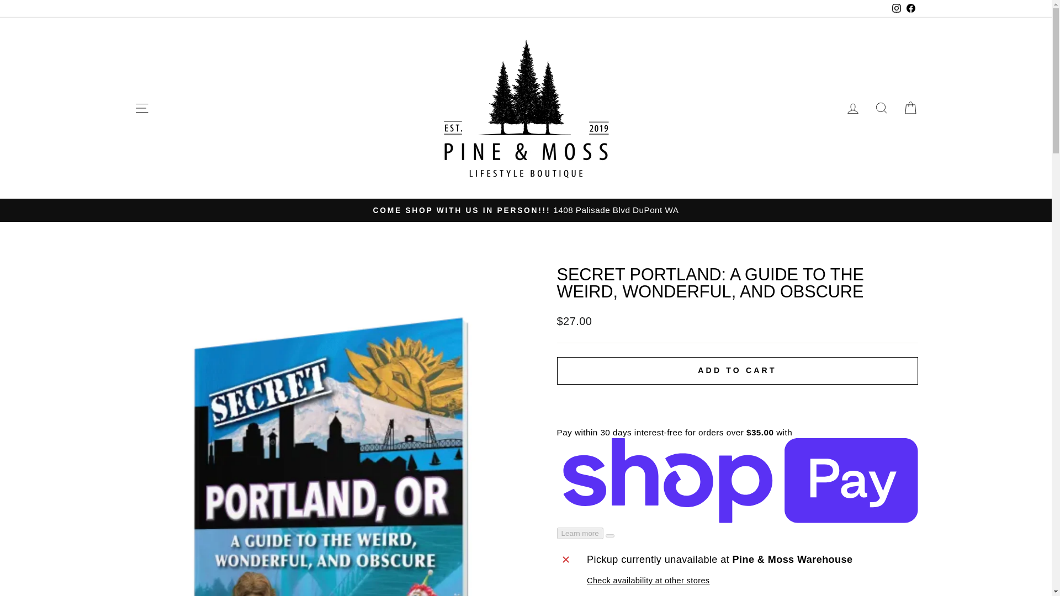 The width and height of the screenshot is (1060, 596). Describe the element at coordinates (897, 8) in the screenshot. I see `instagram` at that location.